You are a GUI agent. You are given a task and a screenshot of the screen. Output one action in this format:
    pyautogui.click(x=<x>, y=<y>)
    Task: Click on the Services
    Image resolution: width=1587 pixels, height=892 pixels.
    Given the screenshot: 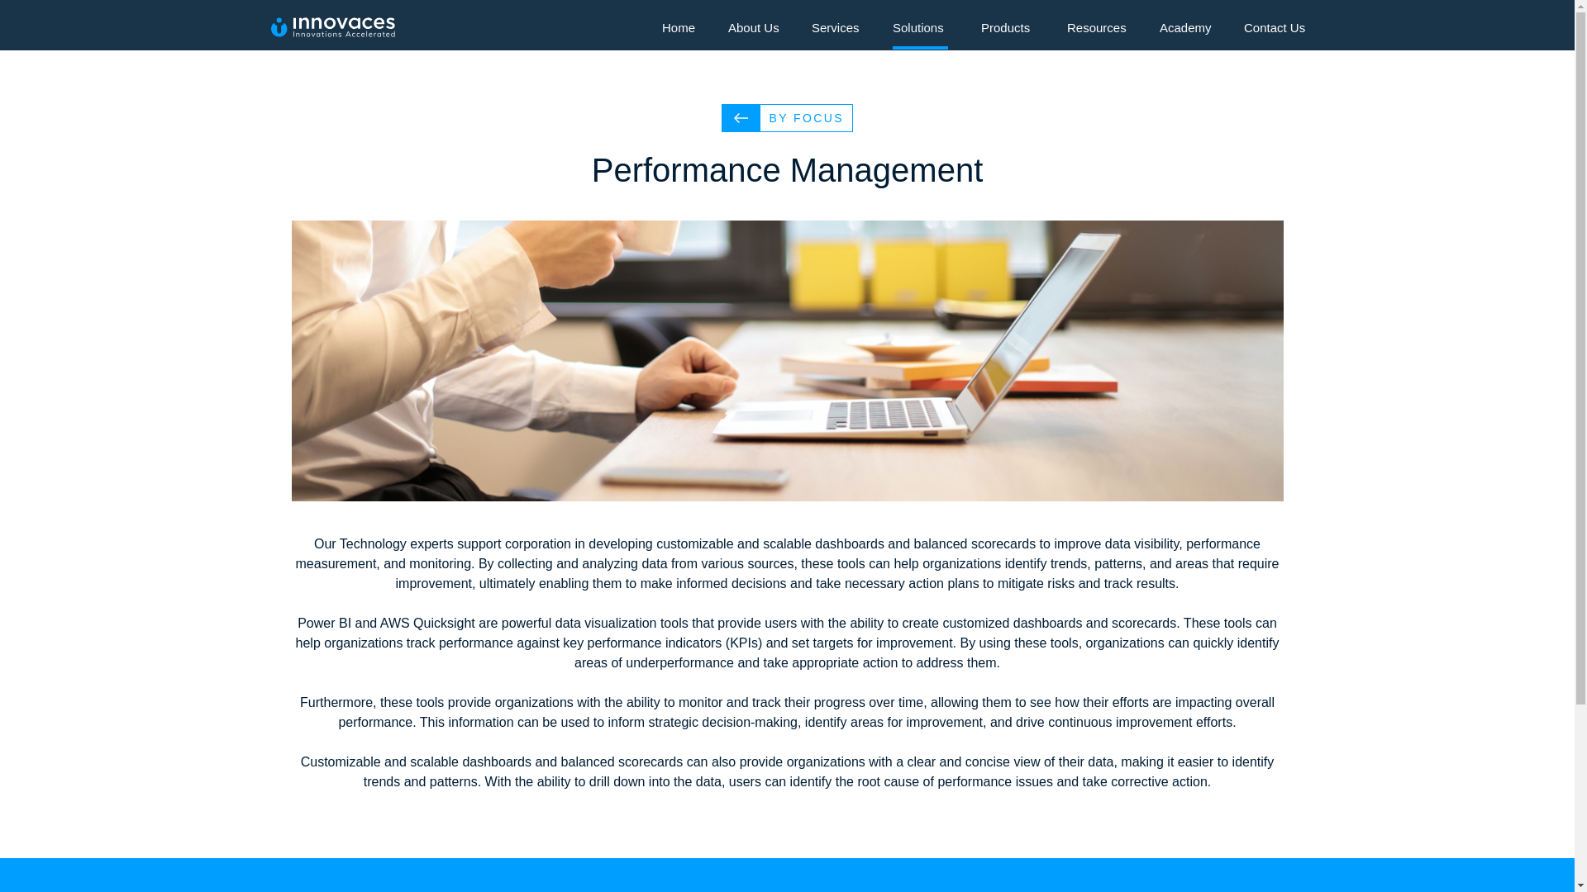 What is the action you would take?
    pyautogui.click(x=835, y=31)
    